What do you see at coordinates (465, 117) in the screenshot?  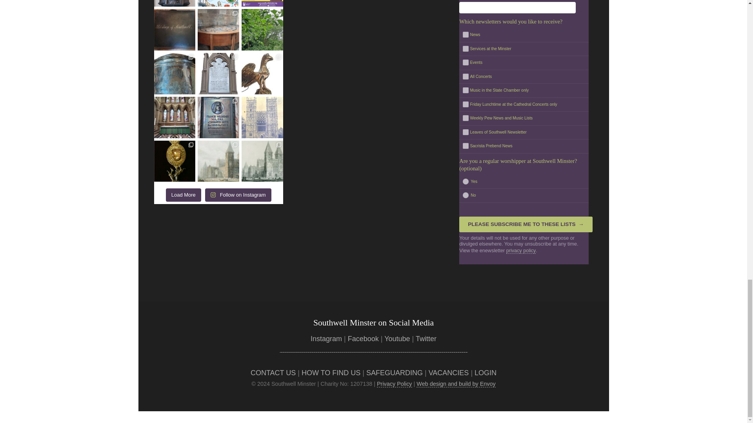 I see `256` at bounding box center [465, 117].